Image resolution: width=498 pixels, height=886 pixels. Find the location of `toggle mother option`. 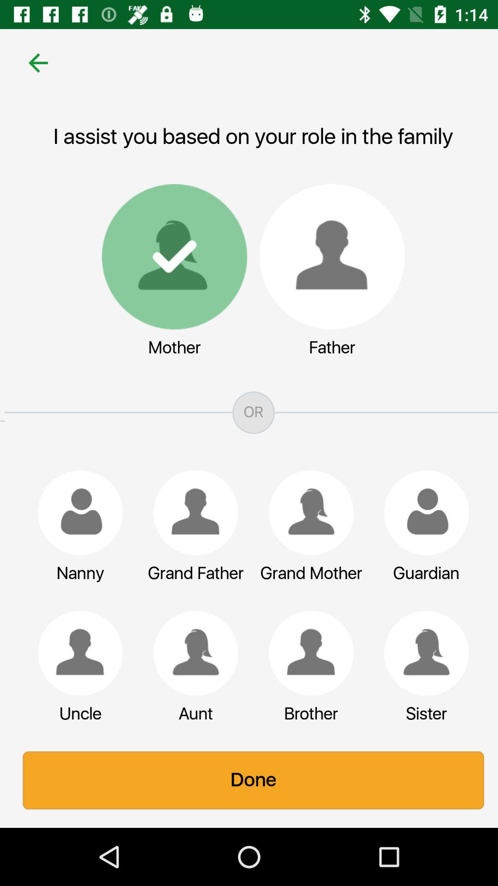

toggle mother option is located at coordinates (170, 257).